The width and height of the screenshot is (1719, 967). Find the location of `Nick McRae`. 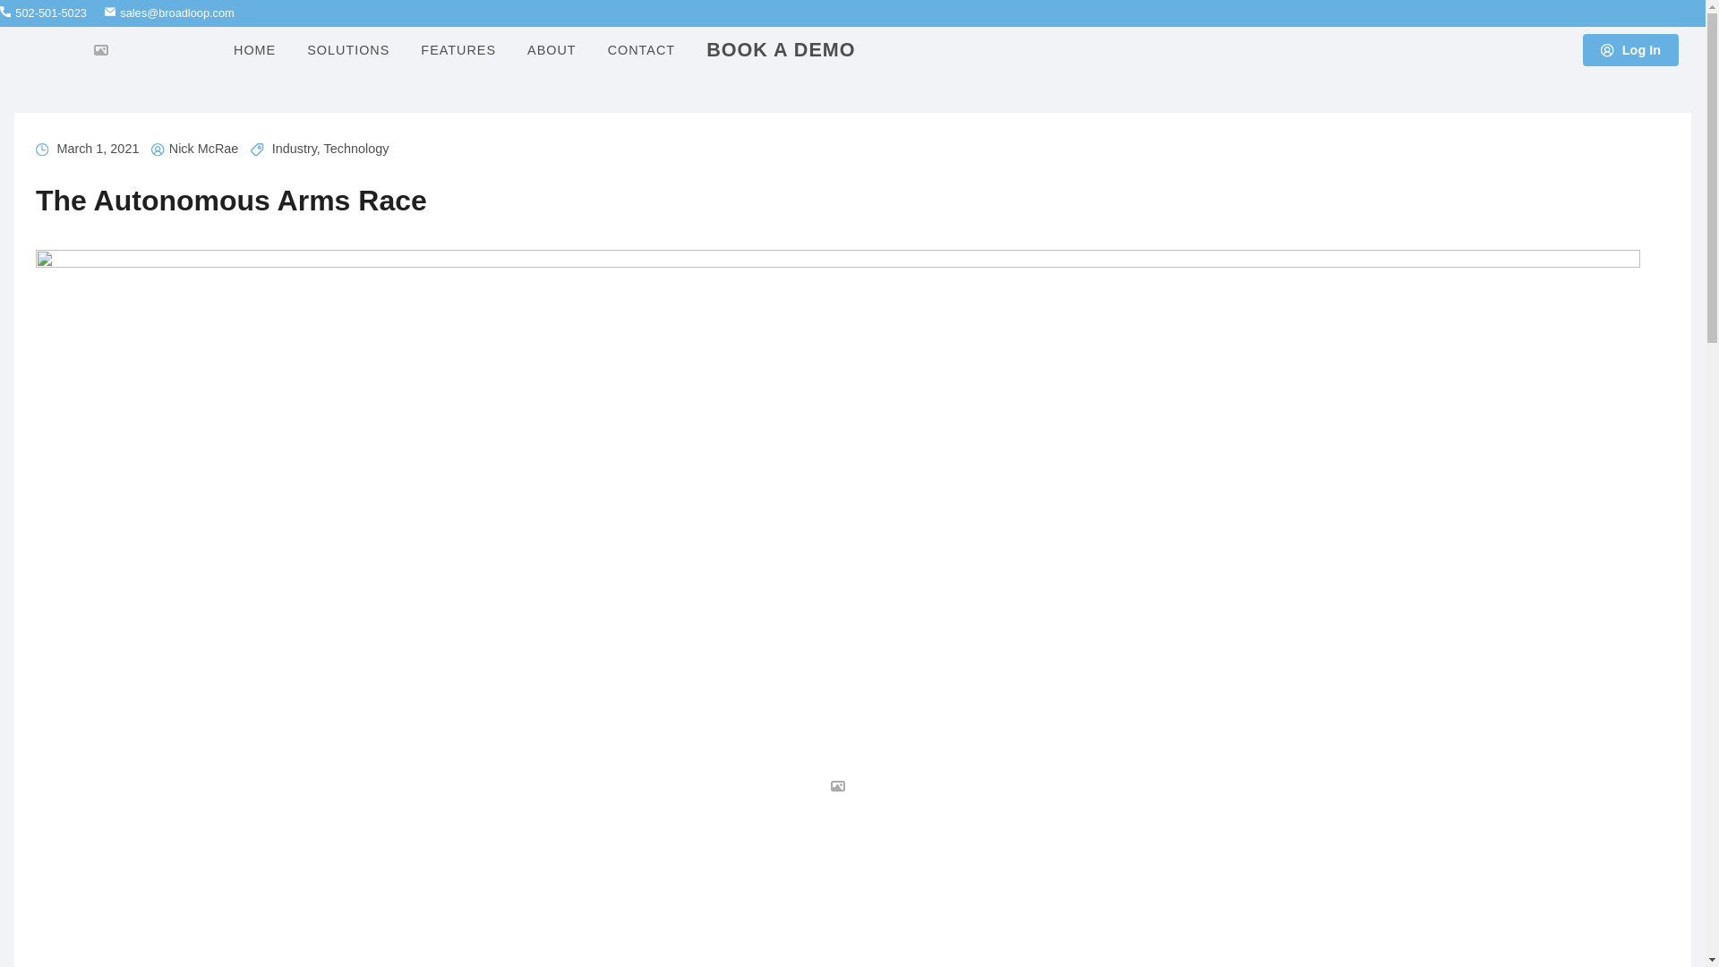

Nick McRae is located at coordinates (203, 148).